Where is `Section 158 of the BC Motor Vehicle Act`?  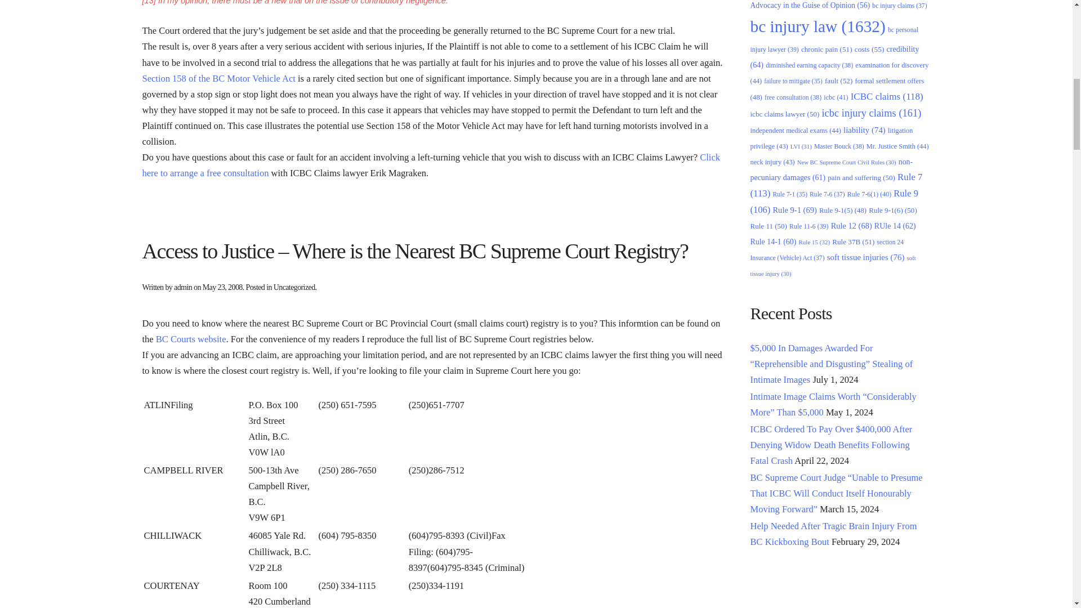 Section 158 of the BC Motor Vehicle Act is located at coordinates (220, 78).